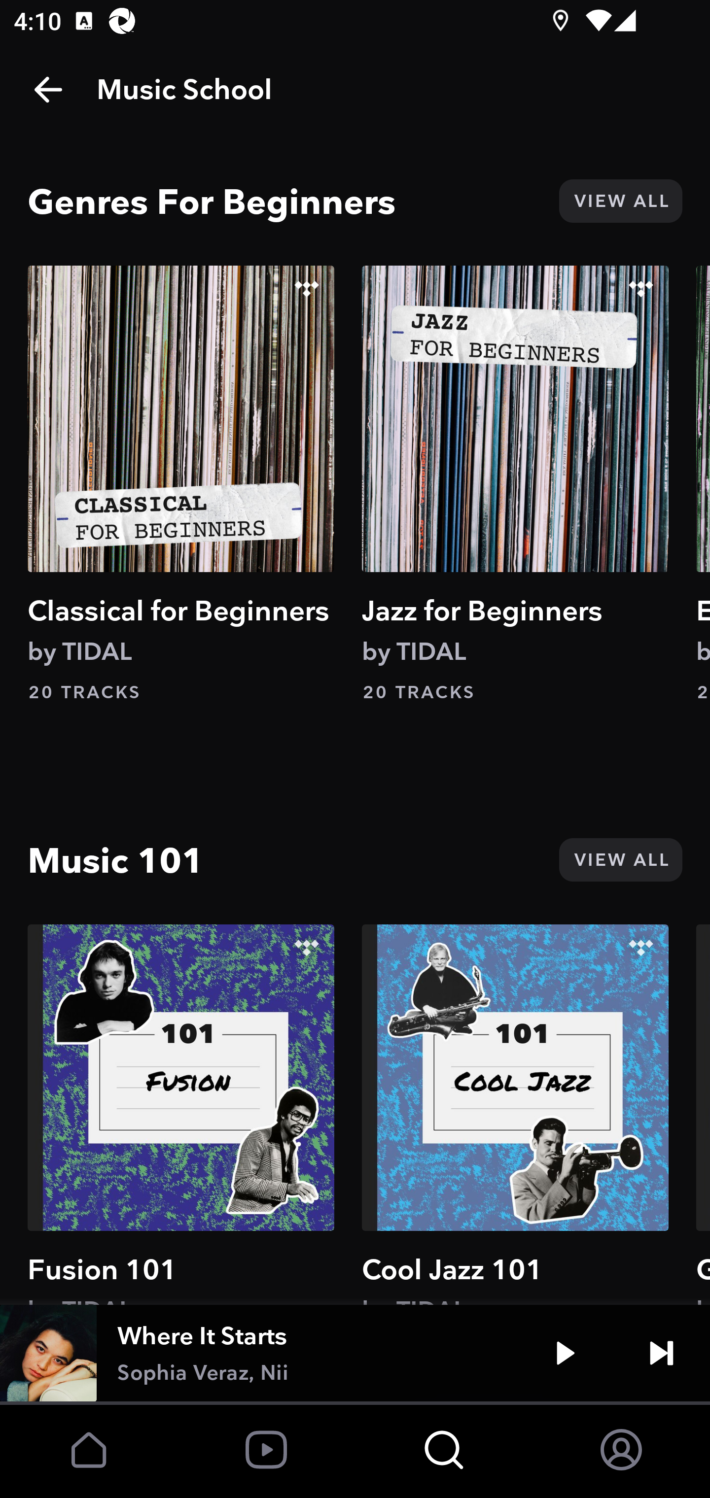 This screenshot has height=1498, width=710. Describe the element at coordinates (620, 859) in the screenshot. I see `VIEW ALL` at that location.